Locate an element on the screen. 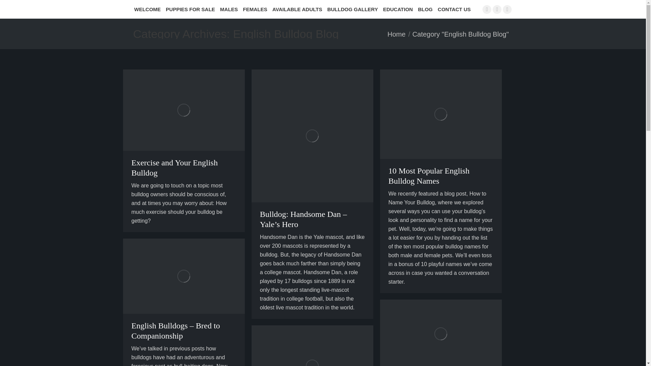 The image size is (651, 366). BULLDOG GALLERY is located at coordinates (353, 9).